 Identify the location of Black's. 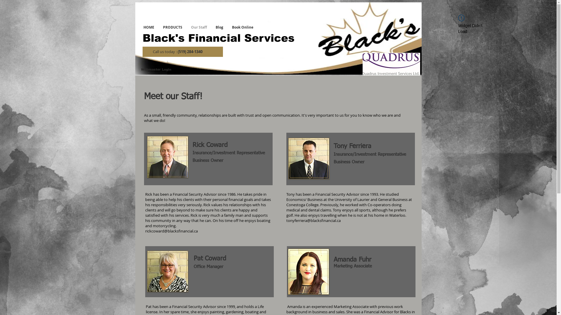
(164, 38).